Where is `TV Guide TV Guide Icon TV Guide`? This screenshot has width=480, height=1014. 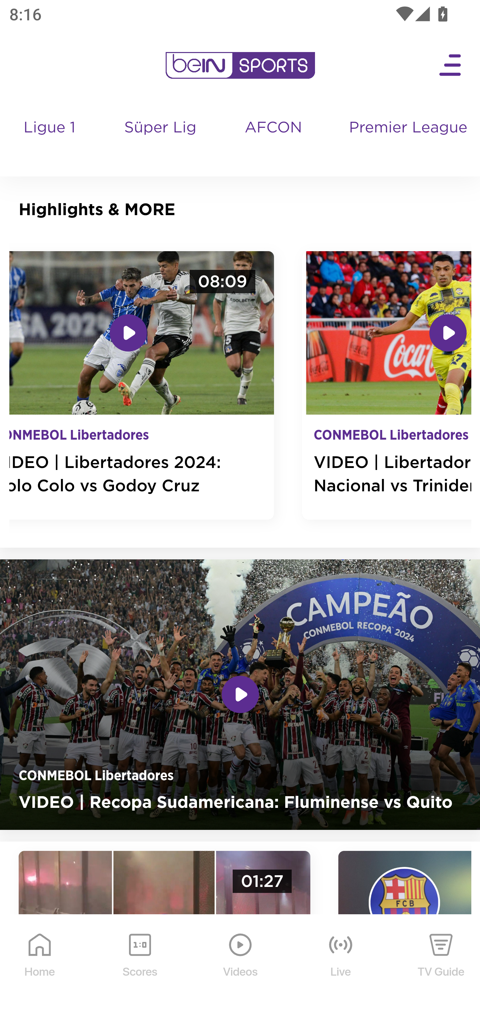 TV Guide TV Guide Icon TV Guide is located at coordinates (441, 965).